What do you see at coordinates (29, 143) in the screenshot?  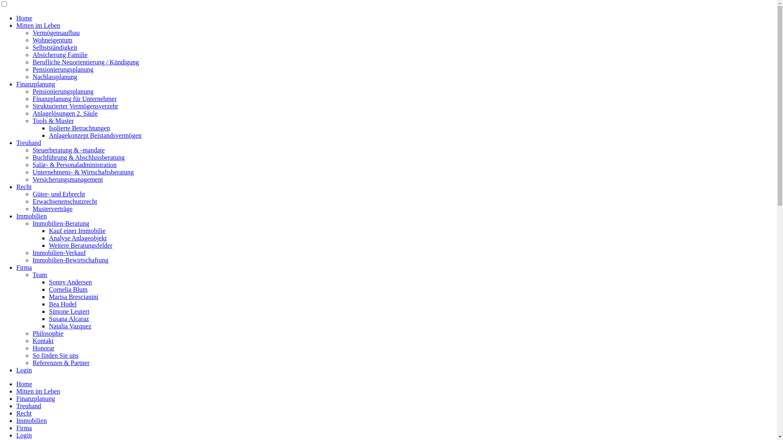 I see `Treuhand` at bounding box center [29, 143].